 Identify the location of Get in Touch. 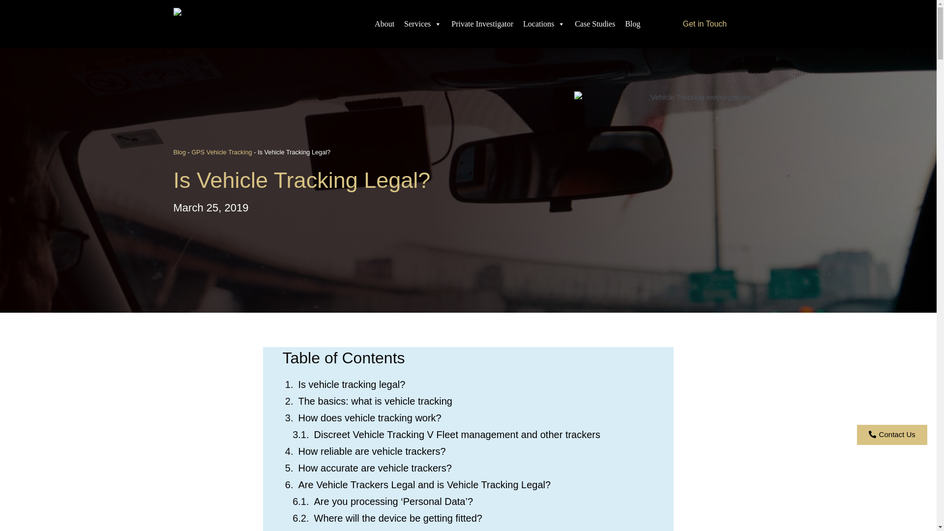
(705, 24).